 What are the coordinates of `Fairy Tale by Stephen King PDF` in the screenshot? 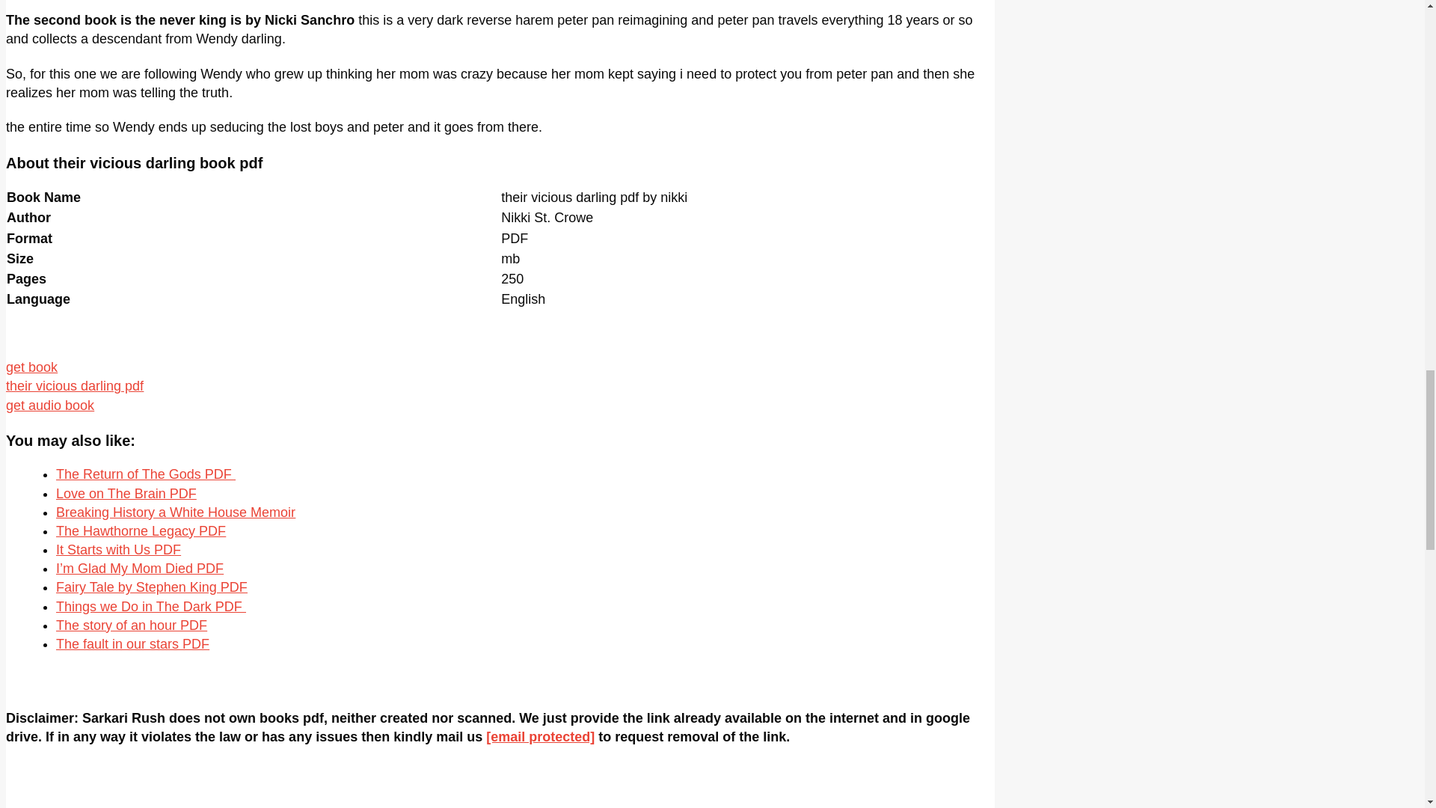 It's located at (151, 587).